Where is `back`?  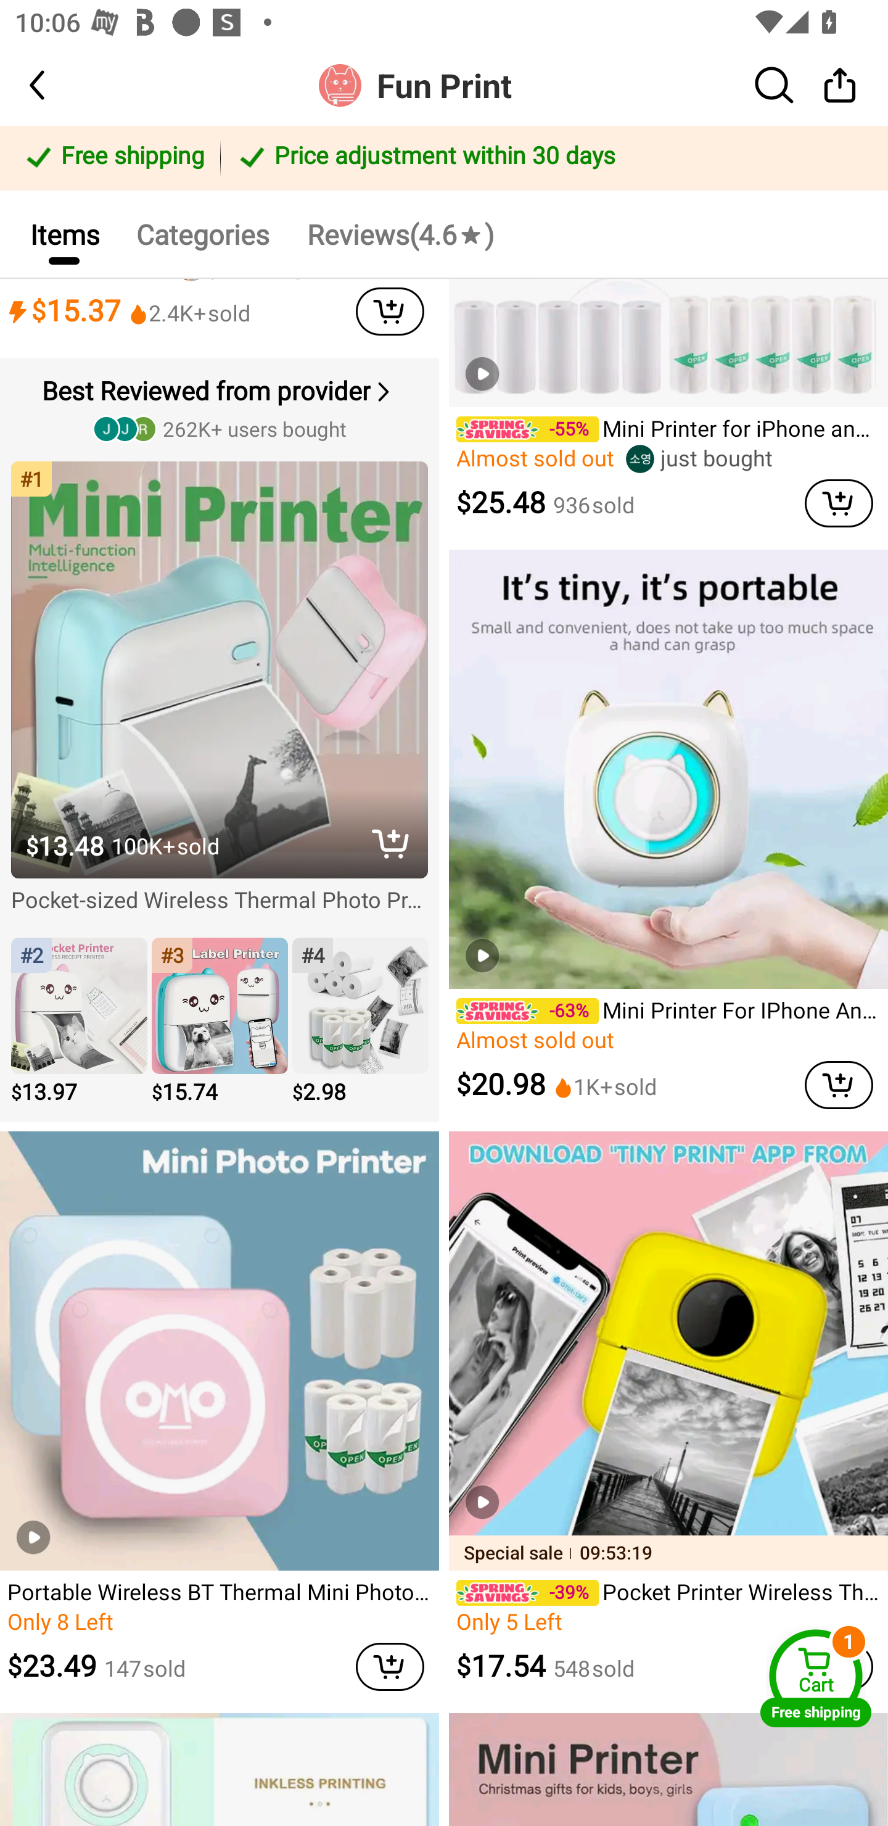 back is located at coordinates (55, 85).